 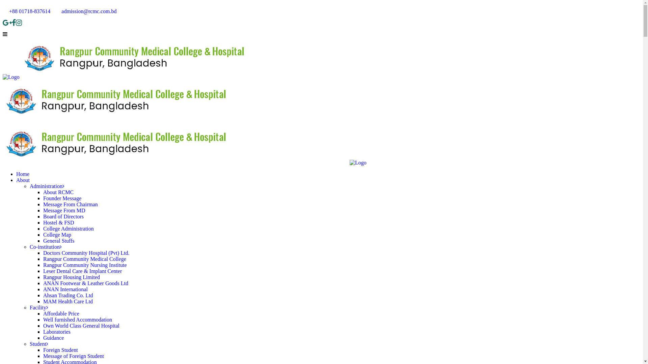 I want to click on Facility, so click(x=39, y=307).